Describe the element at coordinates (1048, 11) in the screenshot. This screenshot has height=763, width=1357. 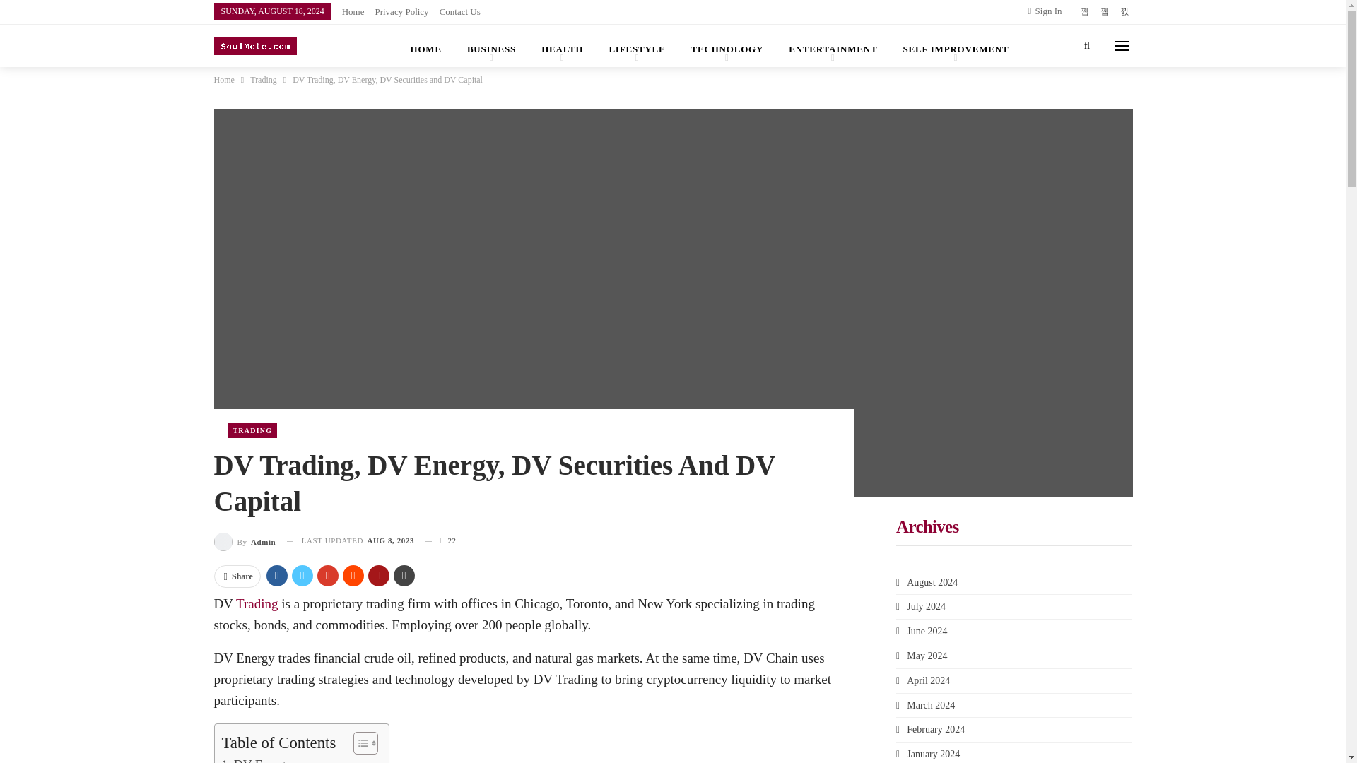
I see `Sign In` at that location.